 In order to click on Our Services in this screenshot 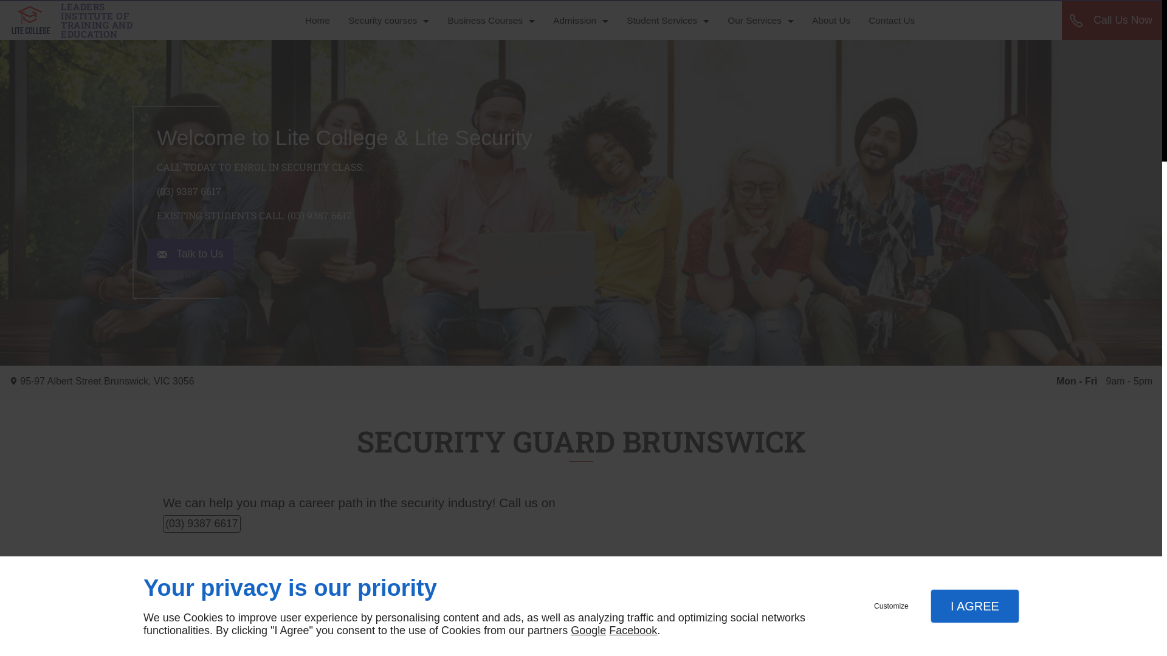, I will do `click(761, 21)`.